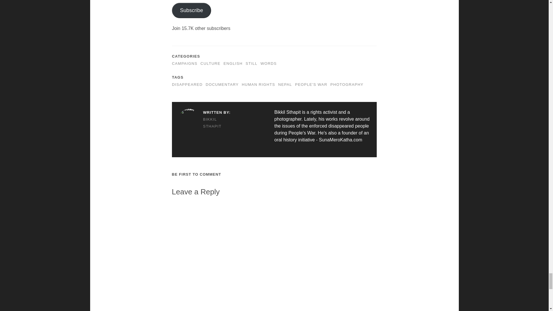  Describe the element at coordinates (185, 63) in the screenshot. I see `CAMPAIGNS` at that location.